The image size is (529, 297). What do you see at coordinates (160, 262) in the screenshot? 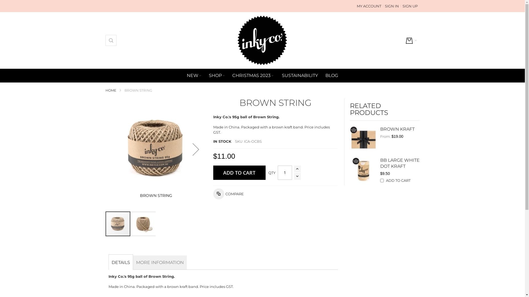
I see `MORE INFORMATION` at bounding box center [160, 262].